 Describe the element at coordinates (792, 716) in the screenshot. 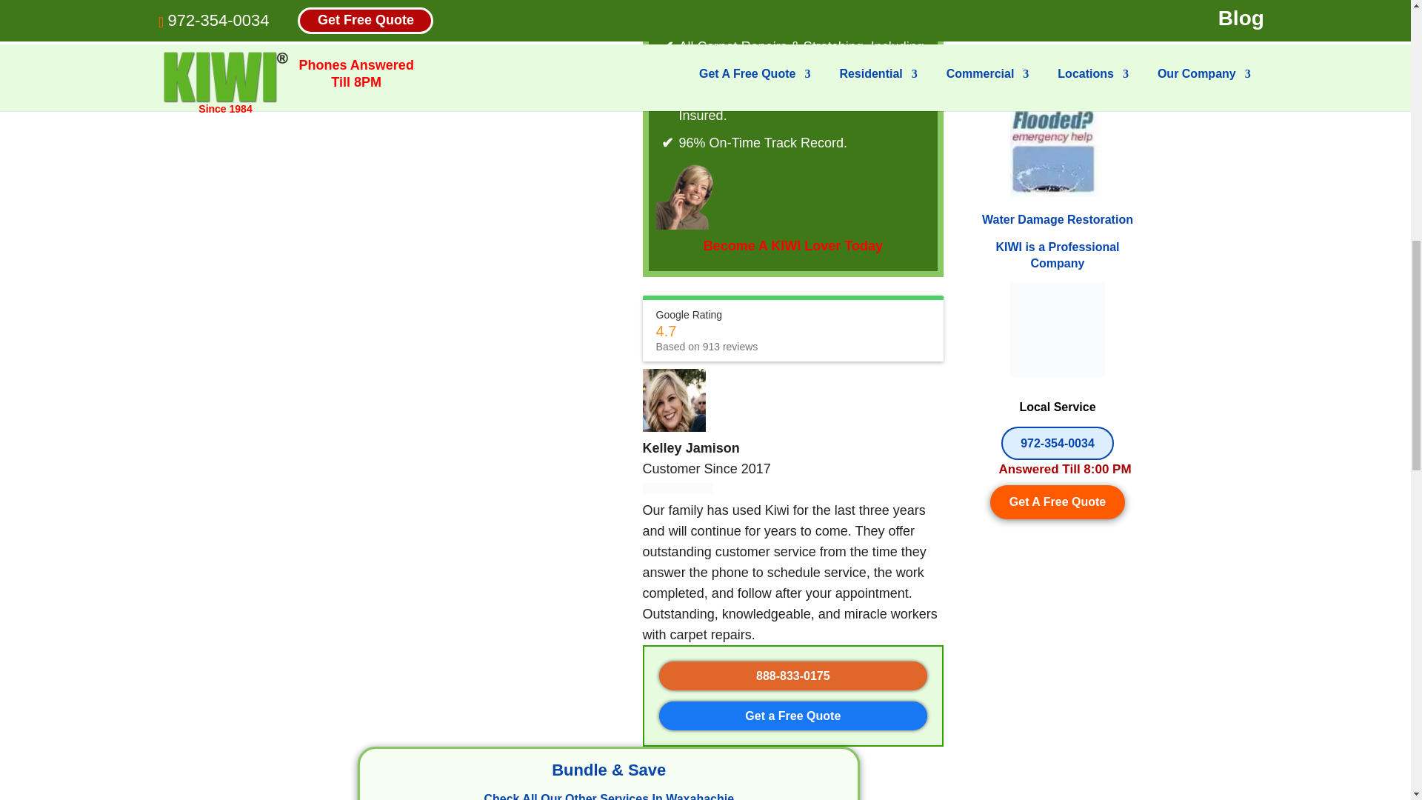

I see `Get a Free Quote` at that location.